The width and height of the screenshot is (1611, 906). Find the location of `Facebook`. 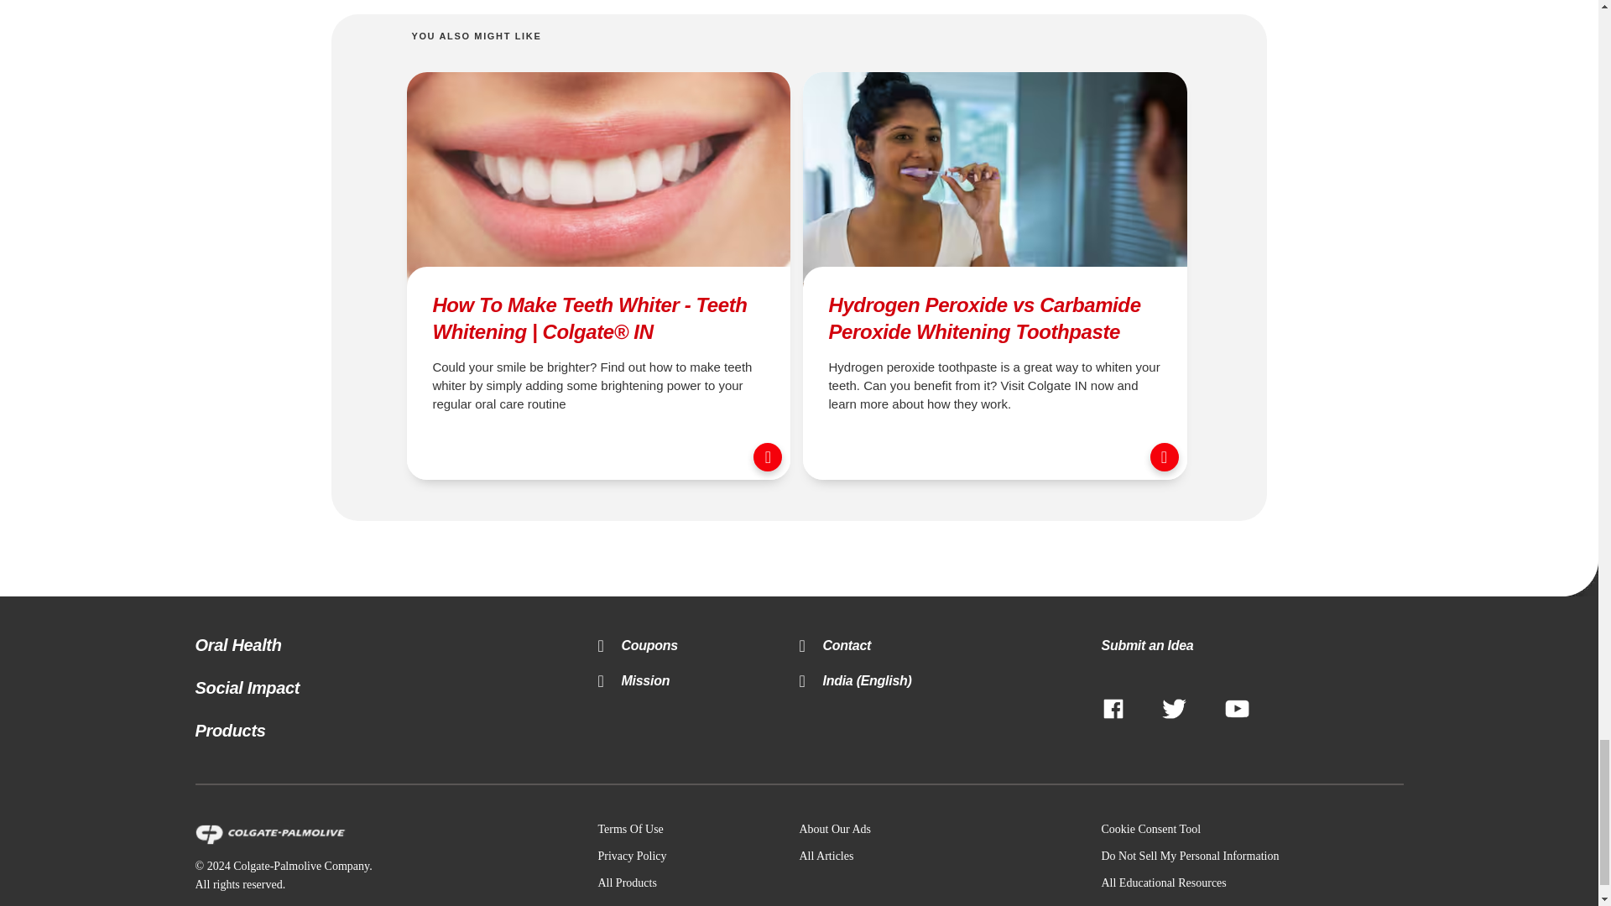

Facebook is located at coordinates (1113, 710).